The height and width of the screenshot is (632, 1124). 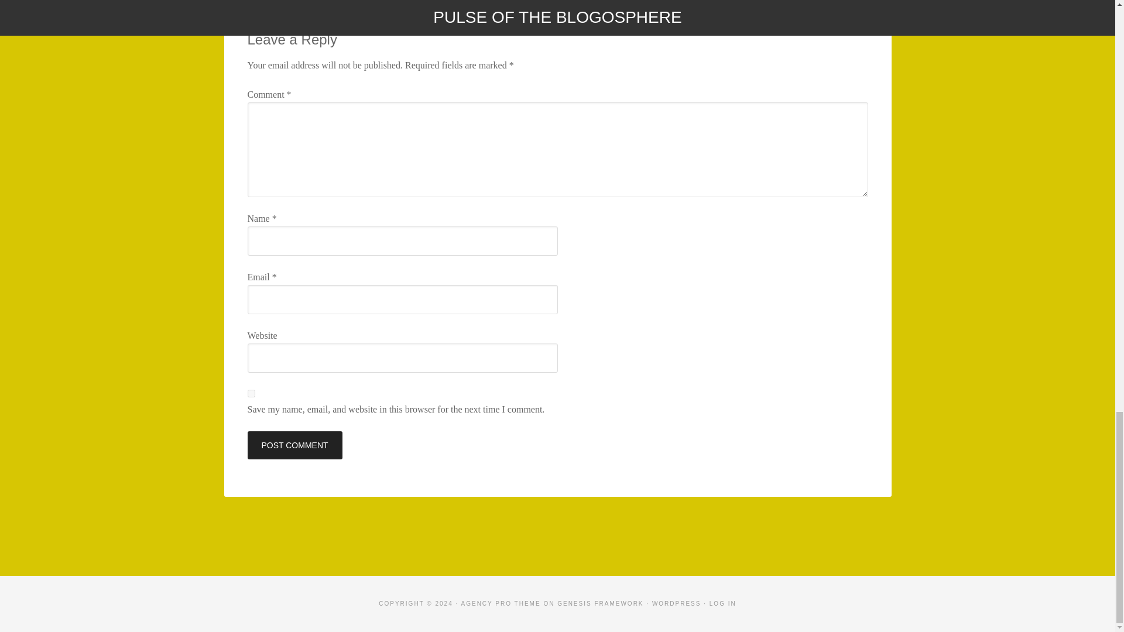 I want to click on AGENCY PRO THEME, so click(x=501, y=603).